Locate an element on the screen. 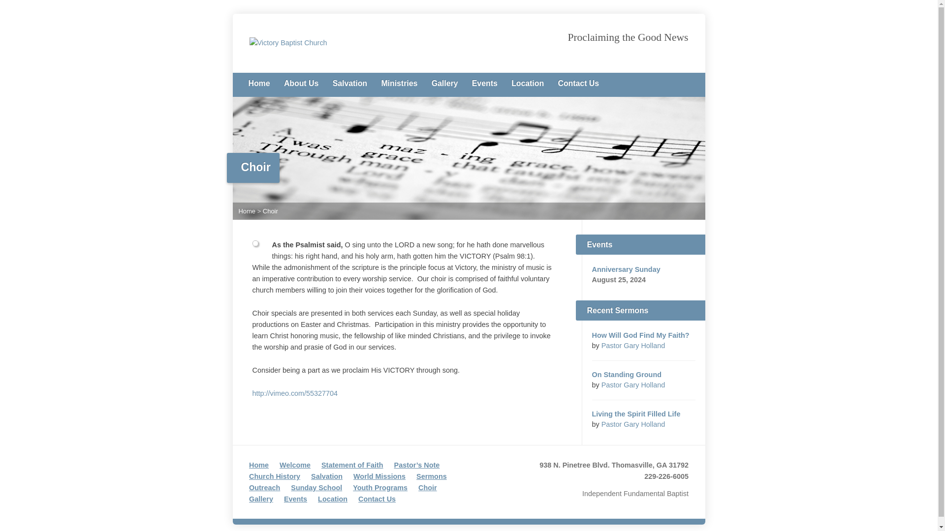 Image resolution: width=945 pixels, height=531 pixels. Ministries is located at coordinates (399, 84).